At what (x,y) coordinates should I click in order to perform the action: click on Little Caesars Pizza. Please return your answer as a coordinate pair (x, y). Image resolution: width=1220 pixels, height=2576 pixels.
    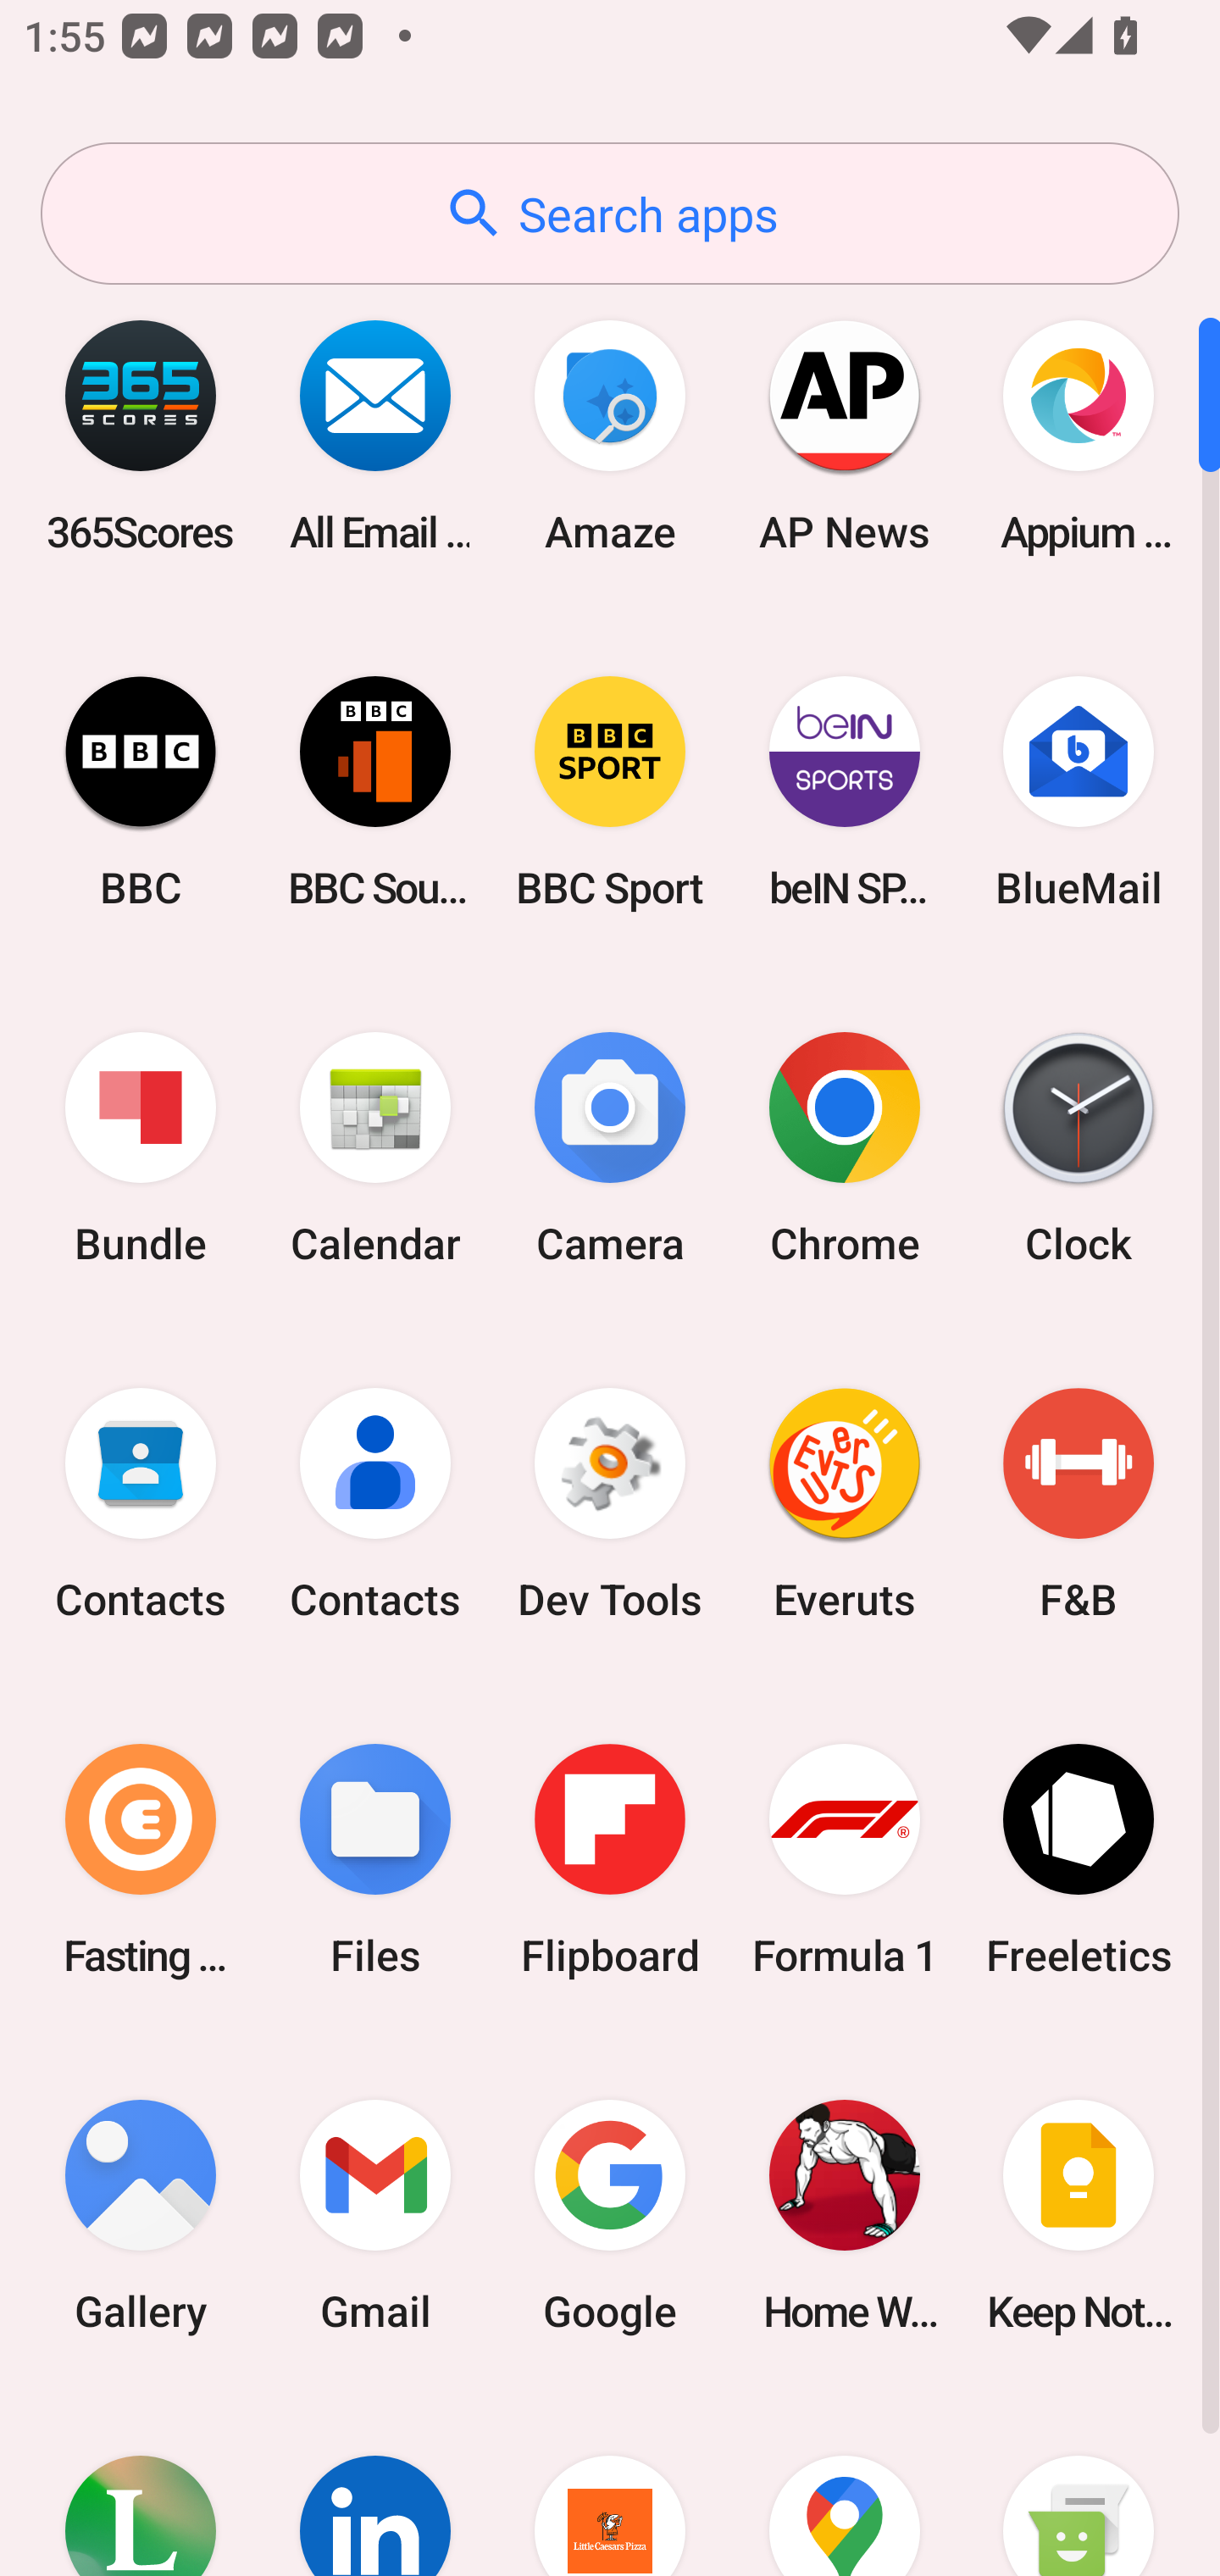
    Looking at the image, I should click on (610, 2484).